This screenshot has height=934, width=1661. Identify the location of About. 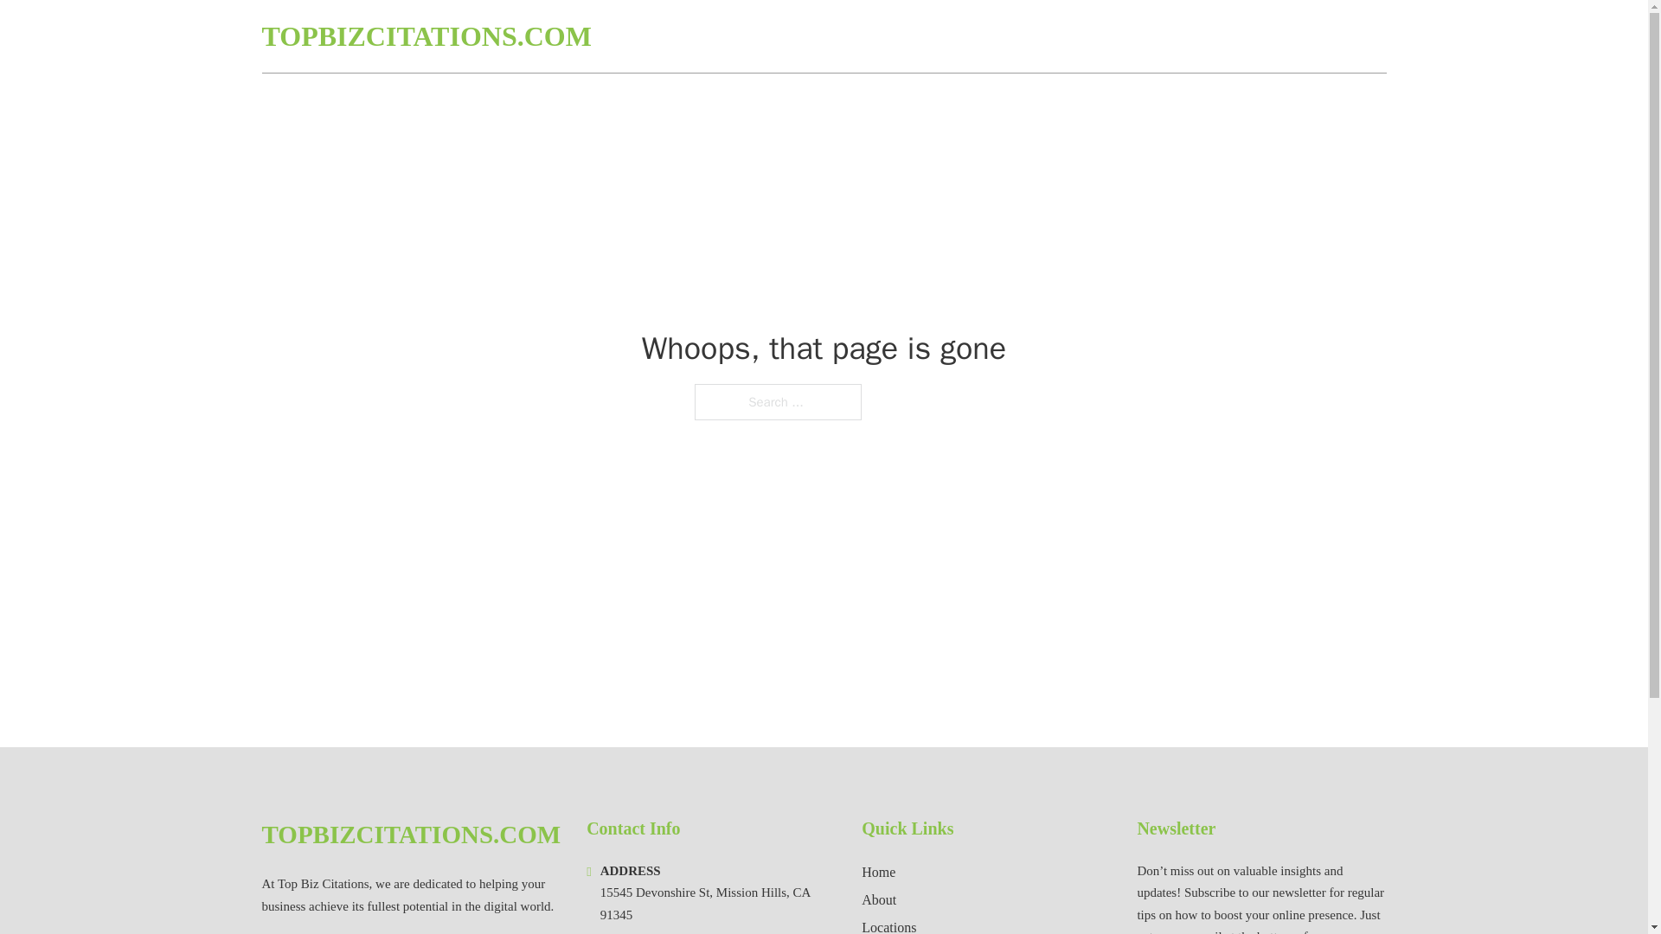
(879, 899).